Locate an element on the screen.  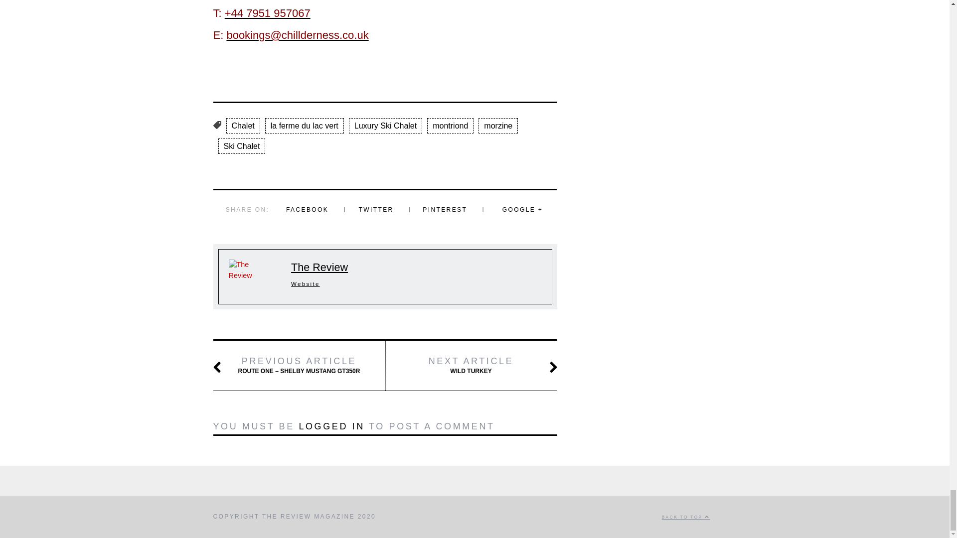
la ferme du lac vert is located at coordinates (304, 126).